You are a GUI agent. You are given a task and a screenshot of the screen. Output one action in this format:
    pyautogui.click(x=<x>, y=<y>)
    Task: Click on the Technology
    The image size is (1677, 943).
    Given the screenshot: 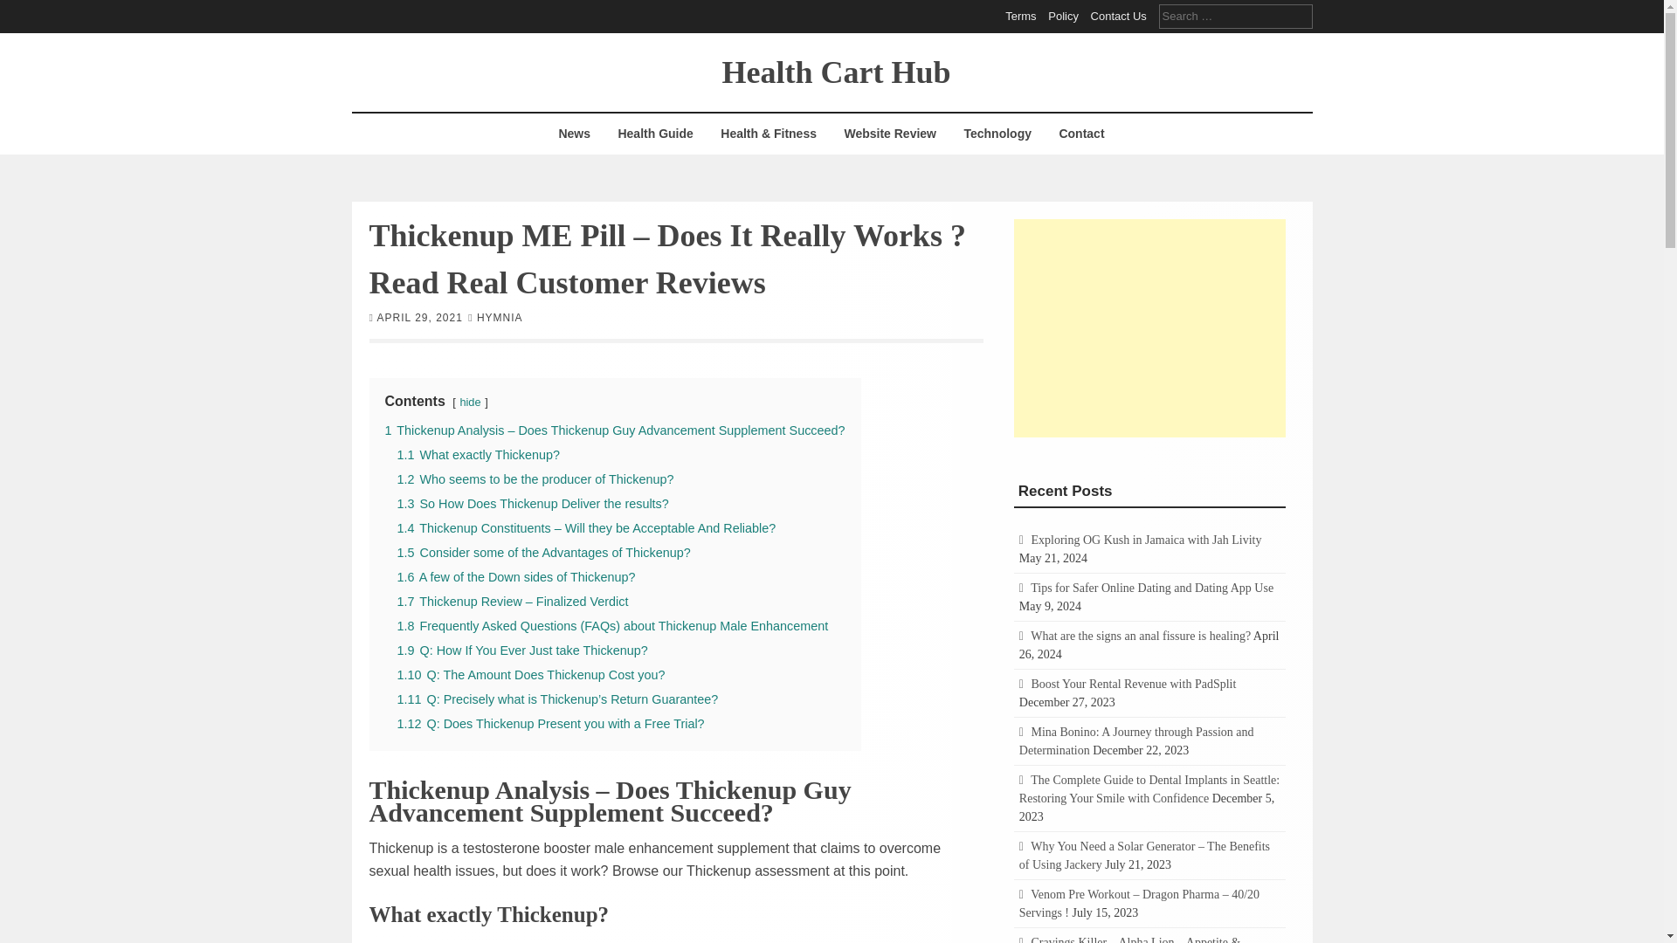 What is the action you would take?
    pyautogui.click(x=997, y=134)
    